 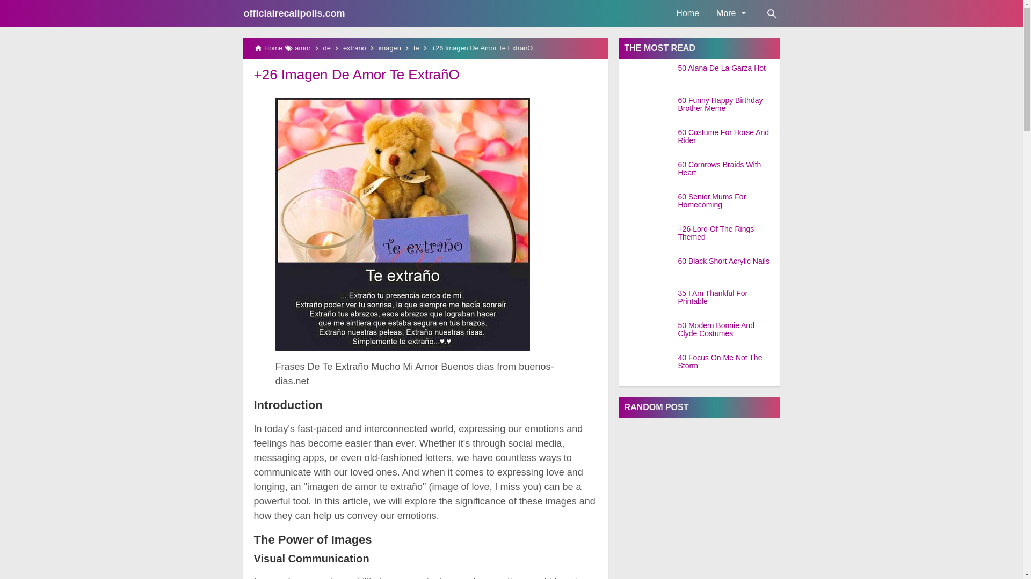 What do you see at coordinates (728, 105) in the screenshot?
I see `60 Funny Happy Birthday Brother Meme` at bounding box center [728, 105].